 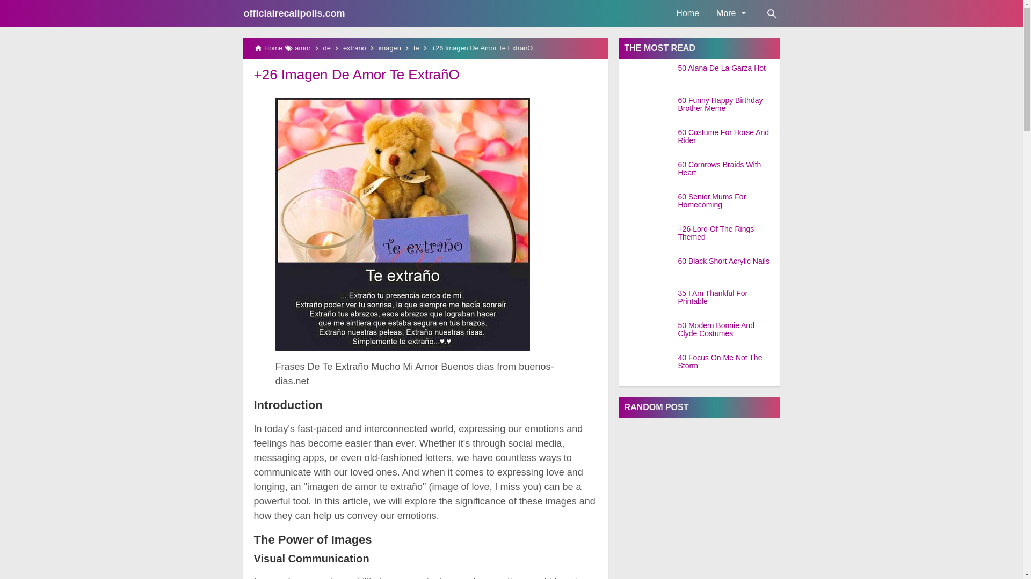 What do you see at coordinates (728, 105) in the screenshot?
I see `60 Funny Happy Birthday Brother Meme` at bounding box center [728, 105].